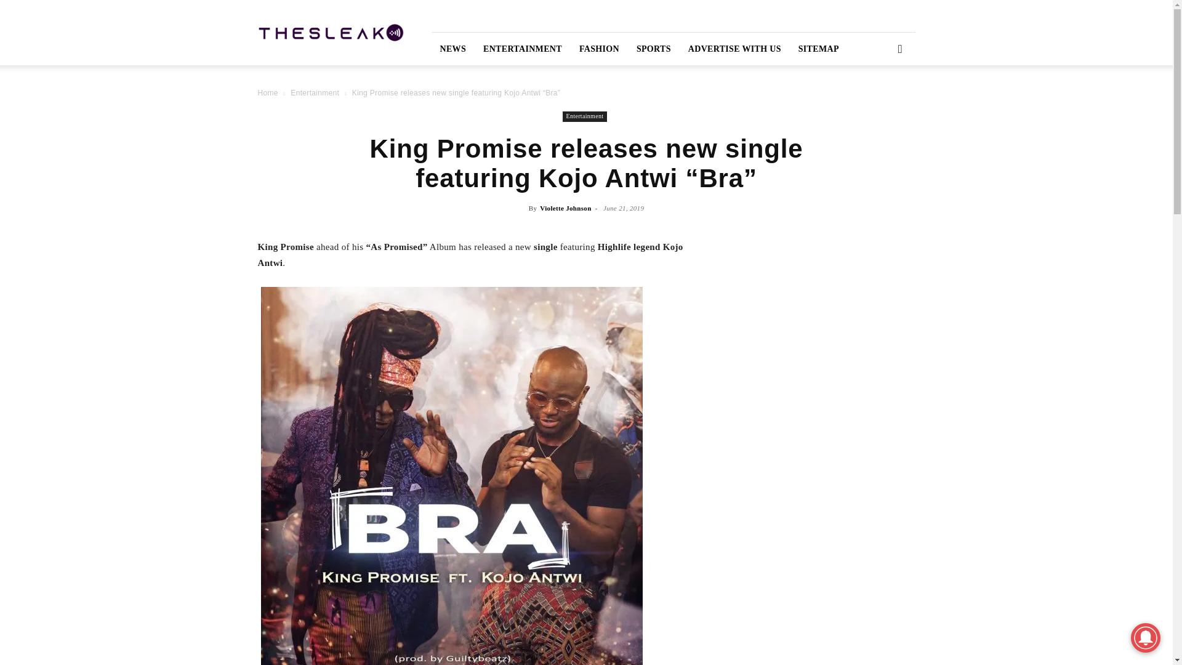  Describe the element at coordinates (734, 48) in the screenshot. I see `ADVERTISE WITH US` at that location.